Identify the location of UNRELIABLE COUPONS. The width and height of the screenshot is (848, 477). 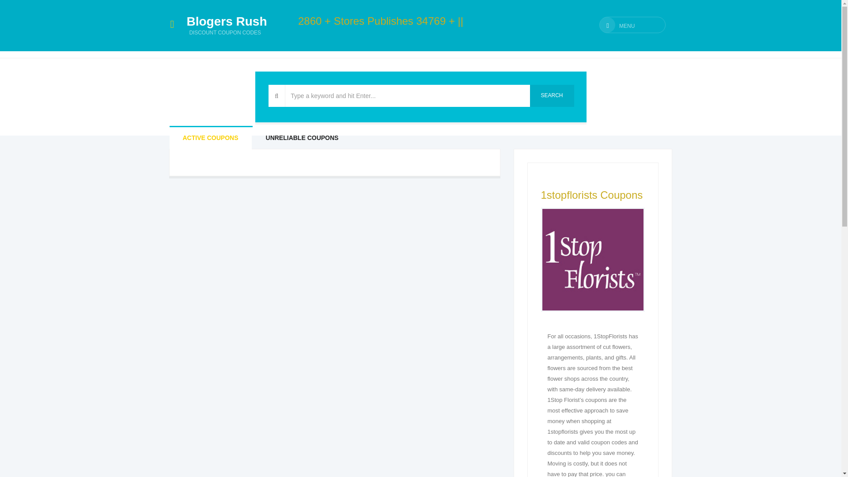
(302, 138).